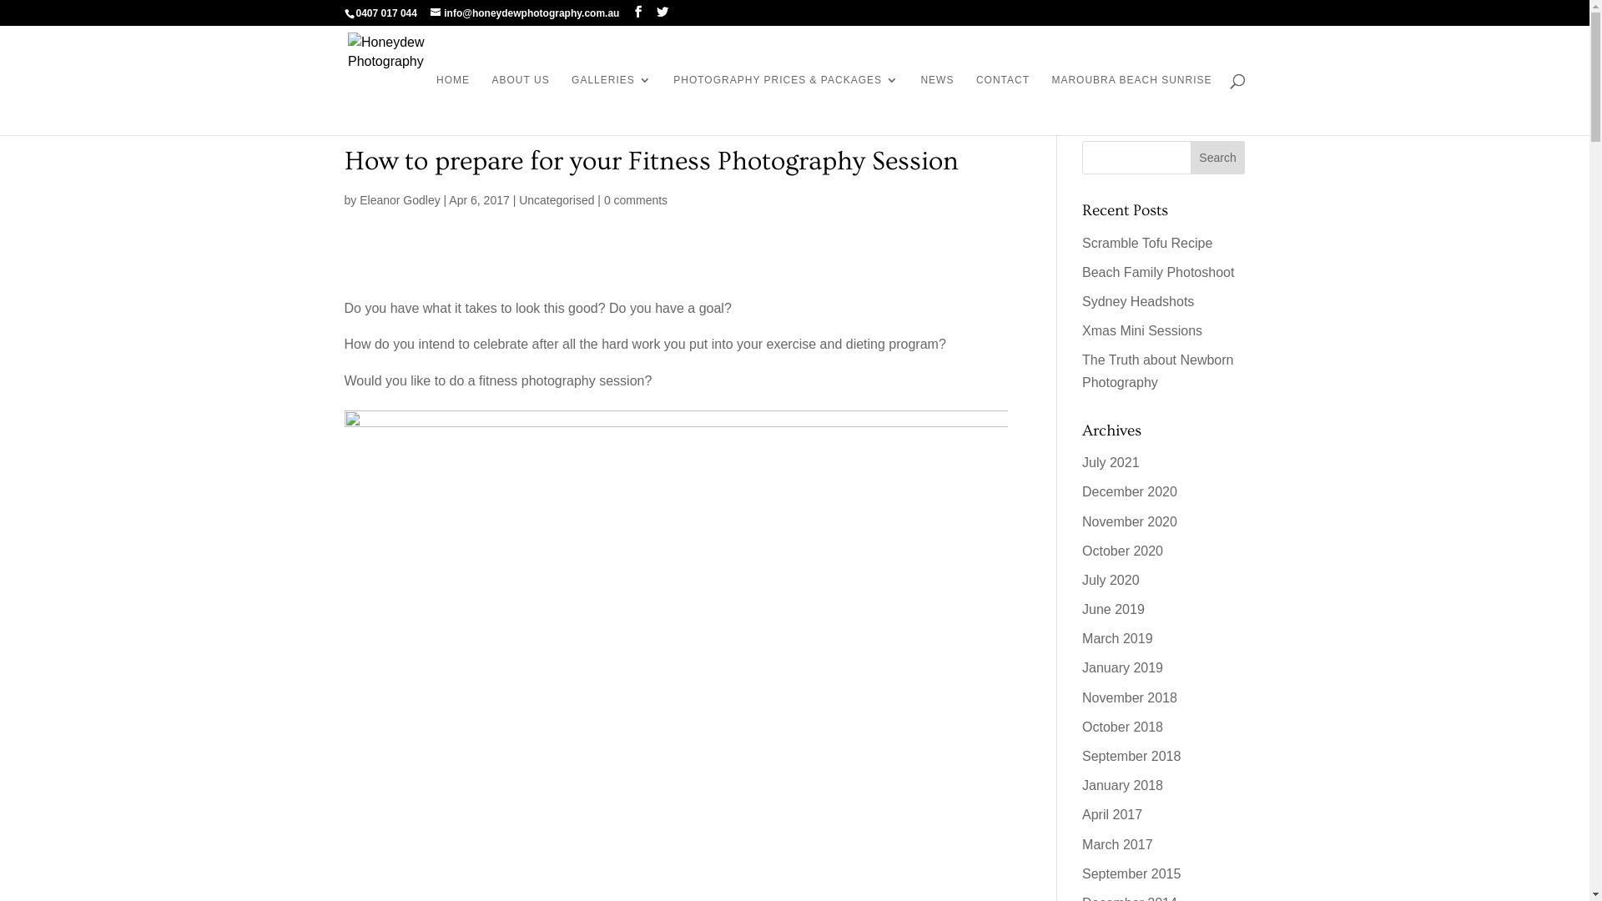 The width and height of the screenshot is (1602, 901). Describe the element at coordinates (1123, 551) in the screenshot. I see `October 2020` at that location.